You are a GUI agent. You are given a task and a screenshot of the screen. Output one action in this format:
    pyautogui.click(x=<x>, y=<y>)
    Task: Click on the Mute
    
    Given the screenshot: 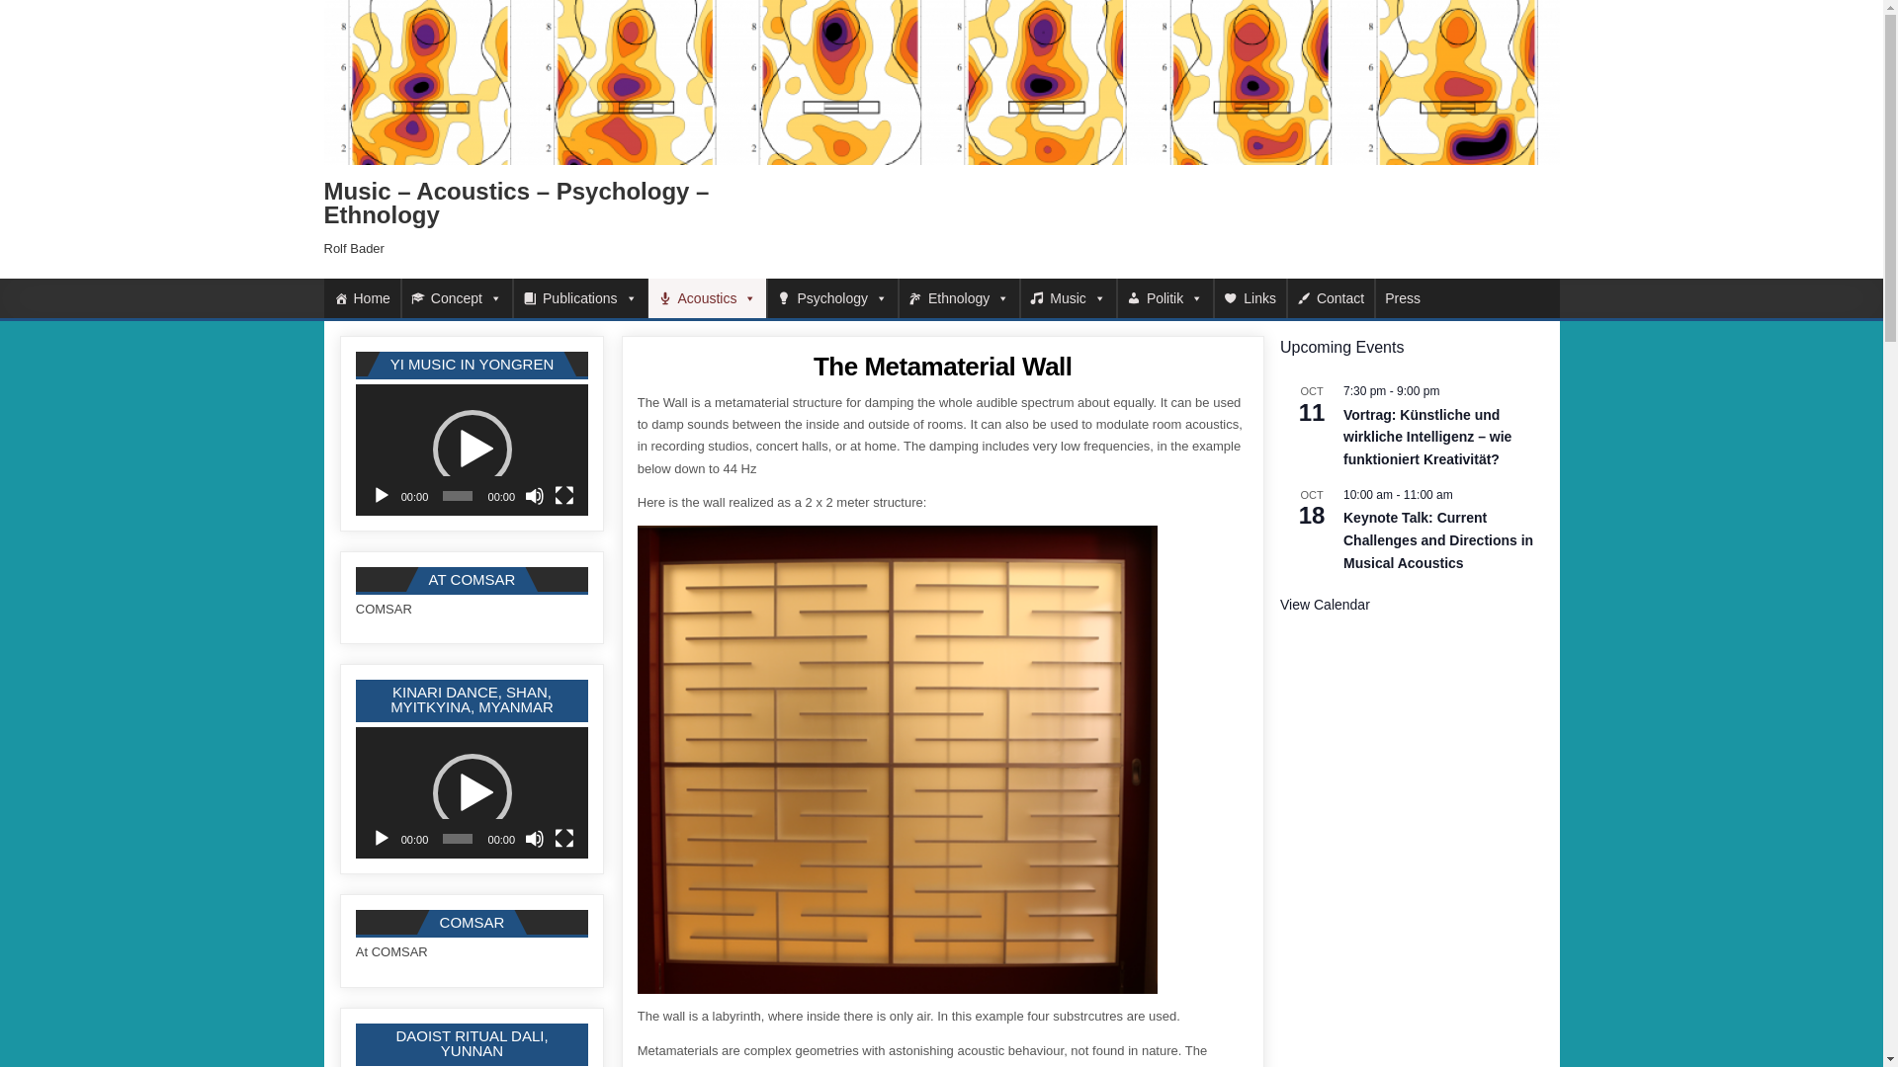 What is the action you would take?
    pyautogui.click(x=535, y=496)
    